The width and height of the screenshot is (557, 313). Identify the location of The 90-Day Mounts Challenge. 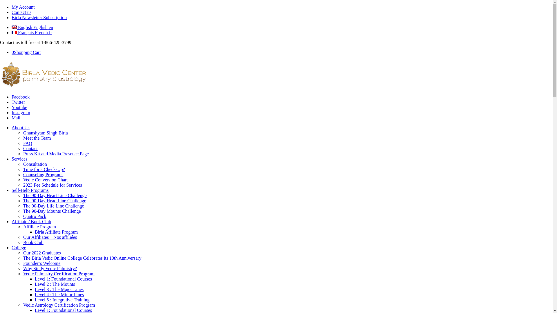
(52, 211).